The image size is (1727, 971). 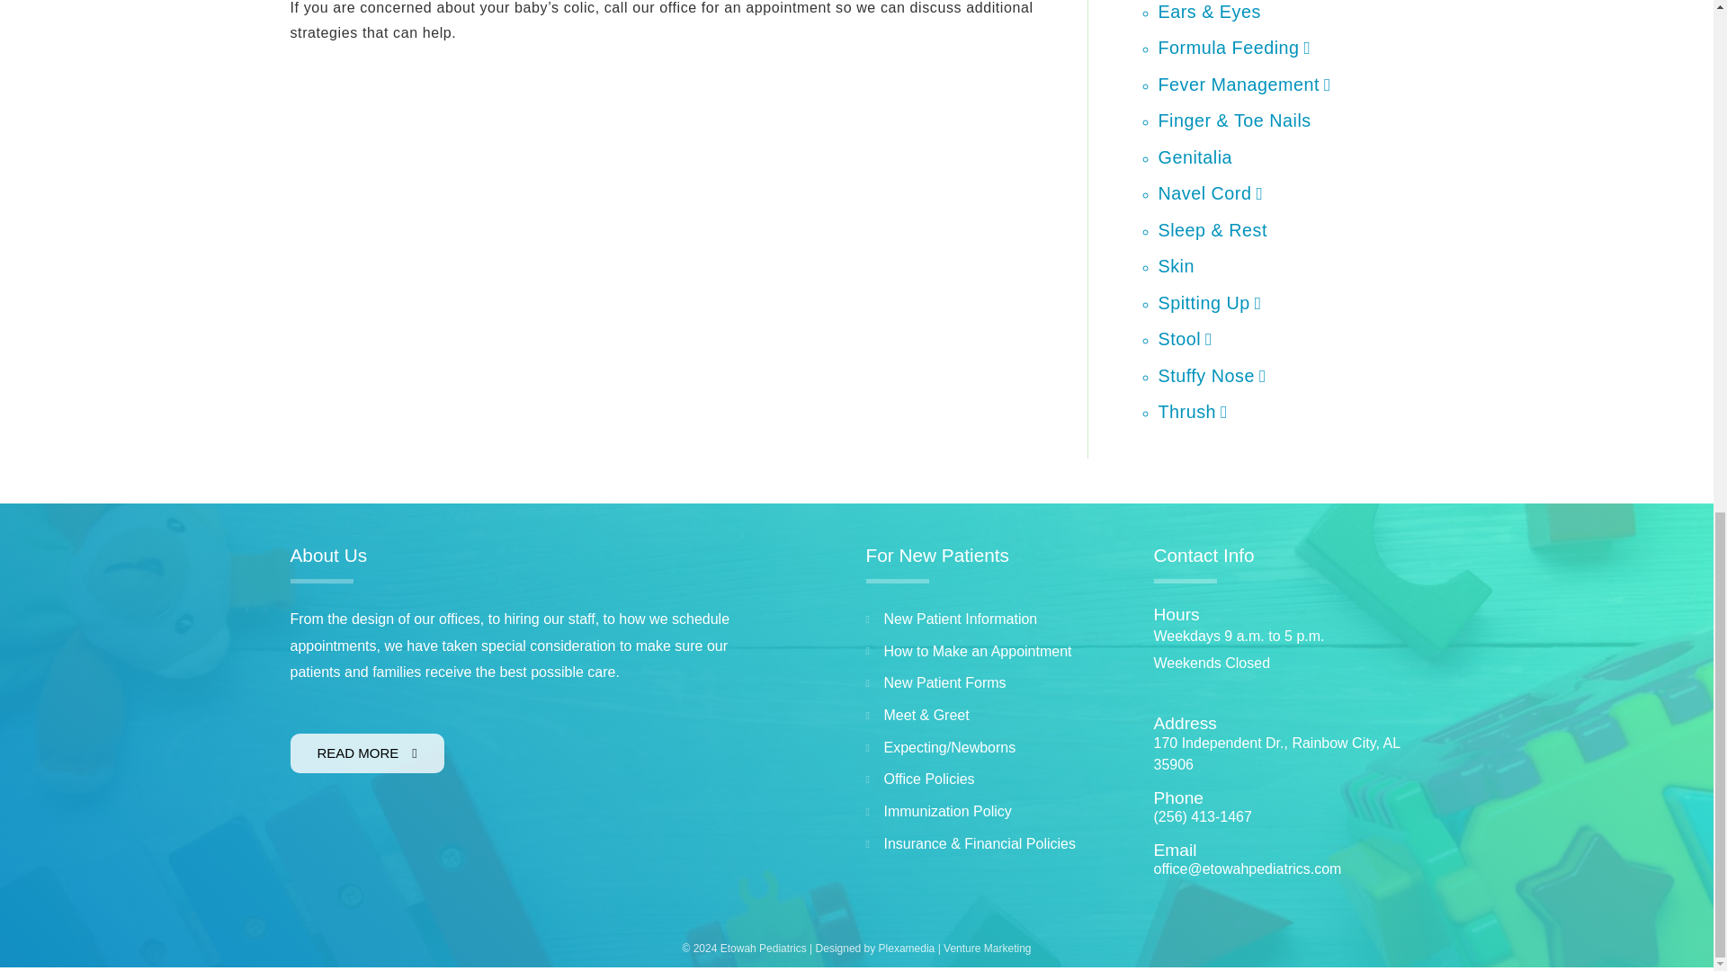 I want to click on Spitting Up, so click(x=1211, y=302).